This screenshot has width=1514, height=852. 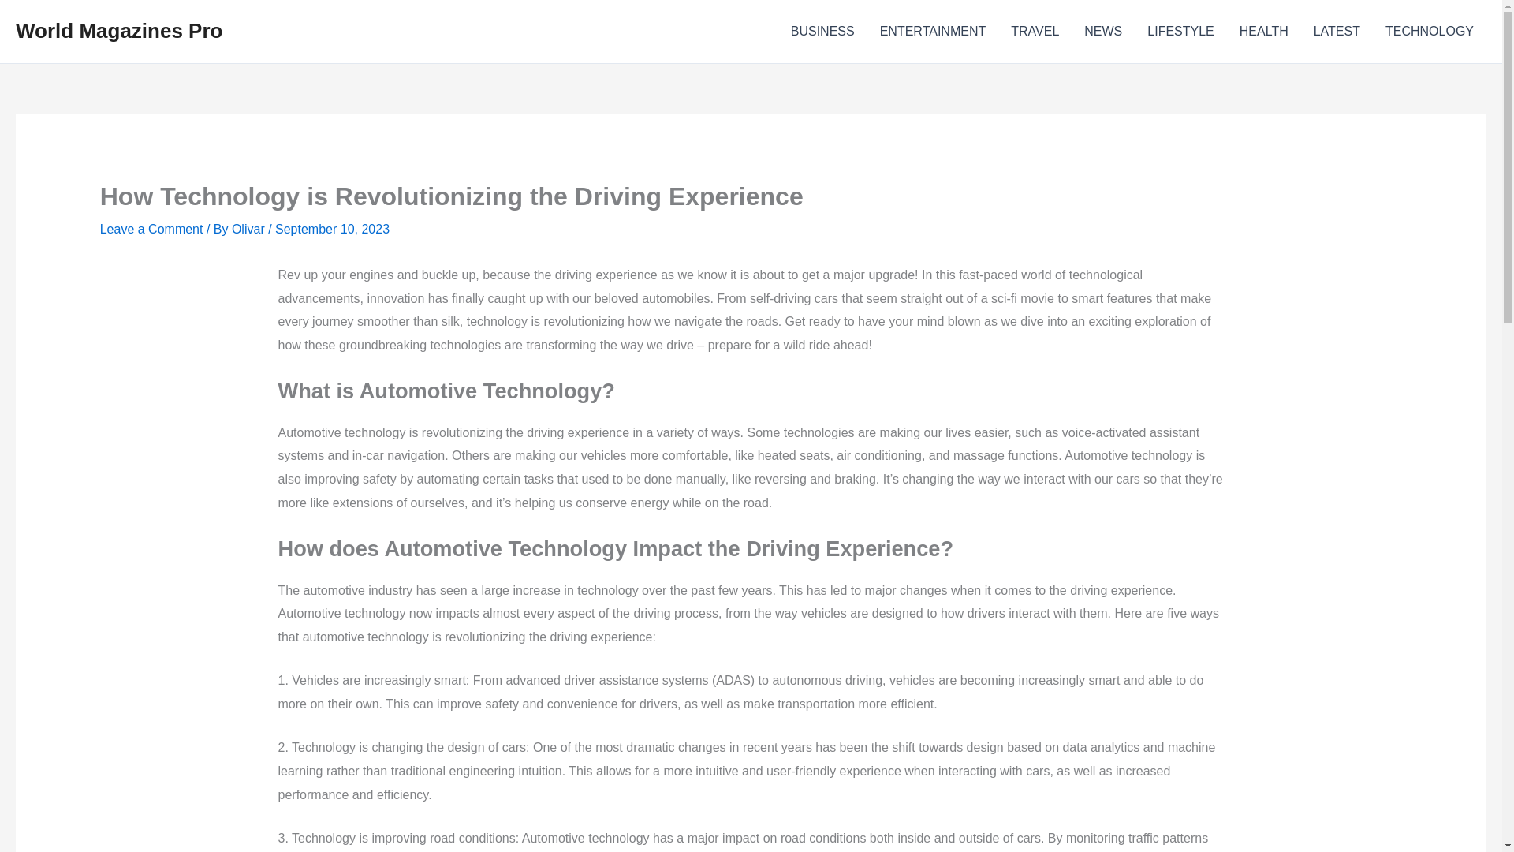 What do you see at coordinates (151, 229) in the screenshot?
I see `Leave a Comment` at bounding box center [151, 229].